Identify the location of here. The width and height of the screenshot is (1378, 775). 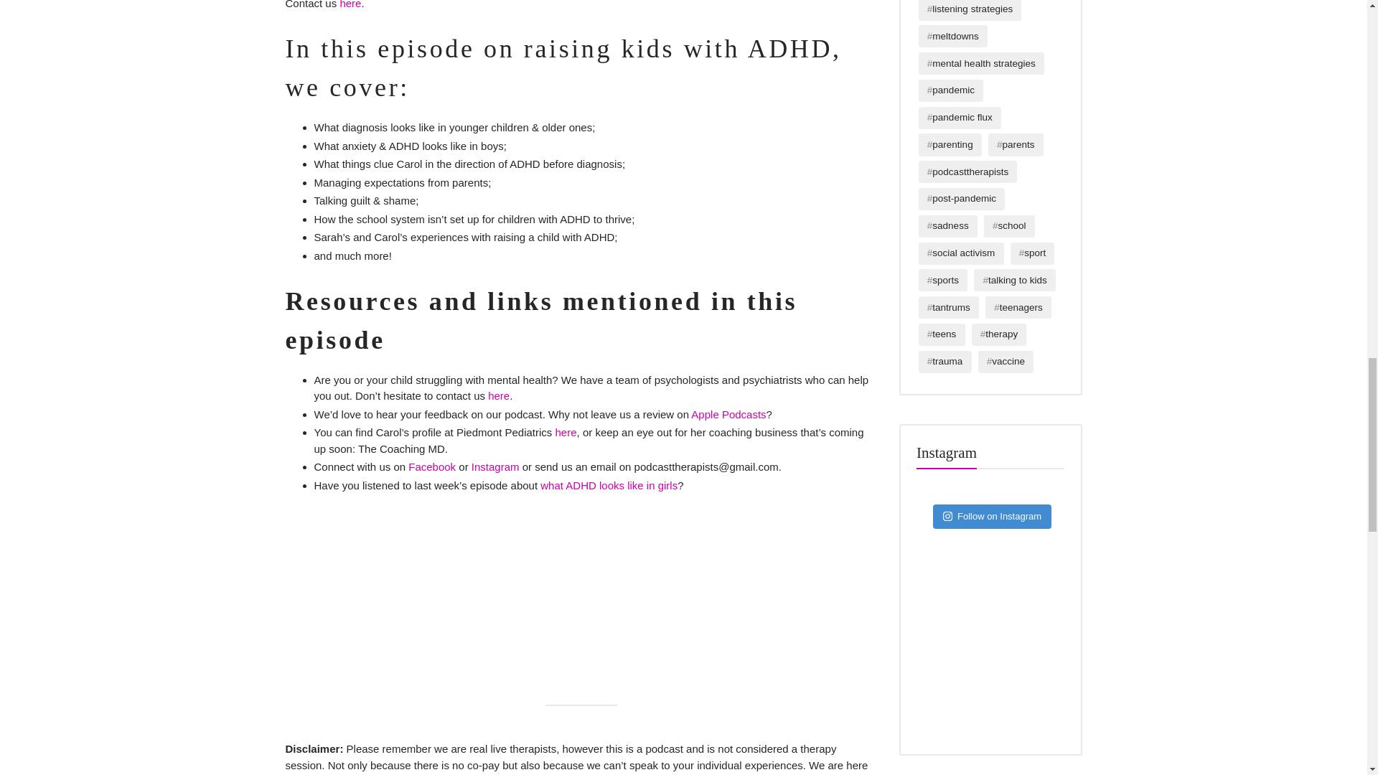
(498, 396).